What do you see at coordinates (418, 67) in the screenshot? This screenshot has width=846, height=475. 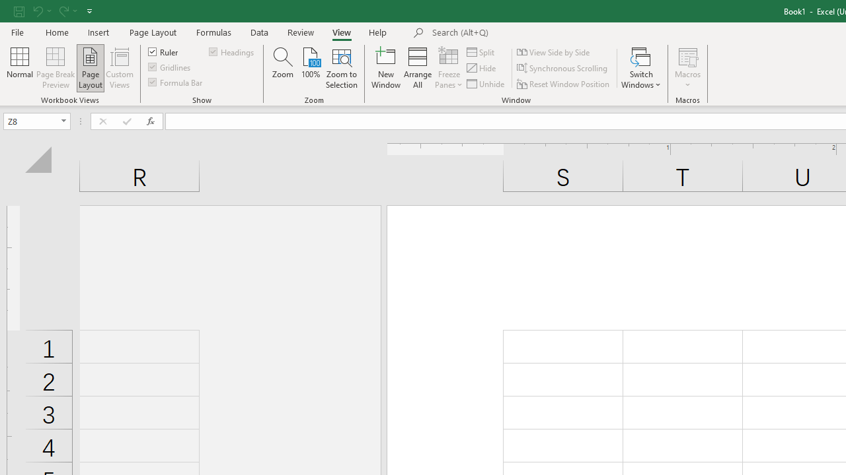 I see `Arrange All` at bounding box center [418, 67].